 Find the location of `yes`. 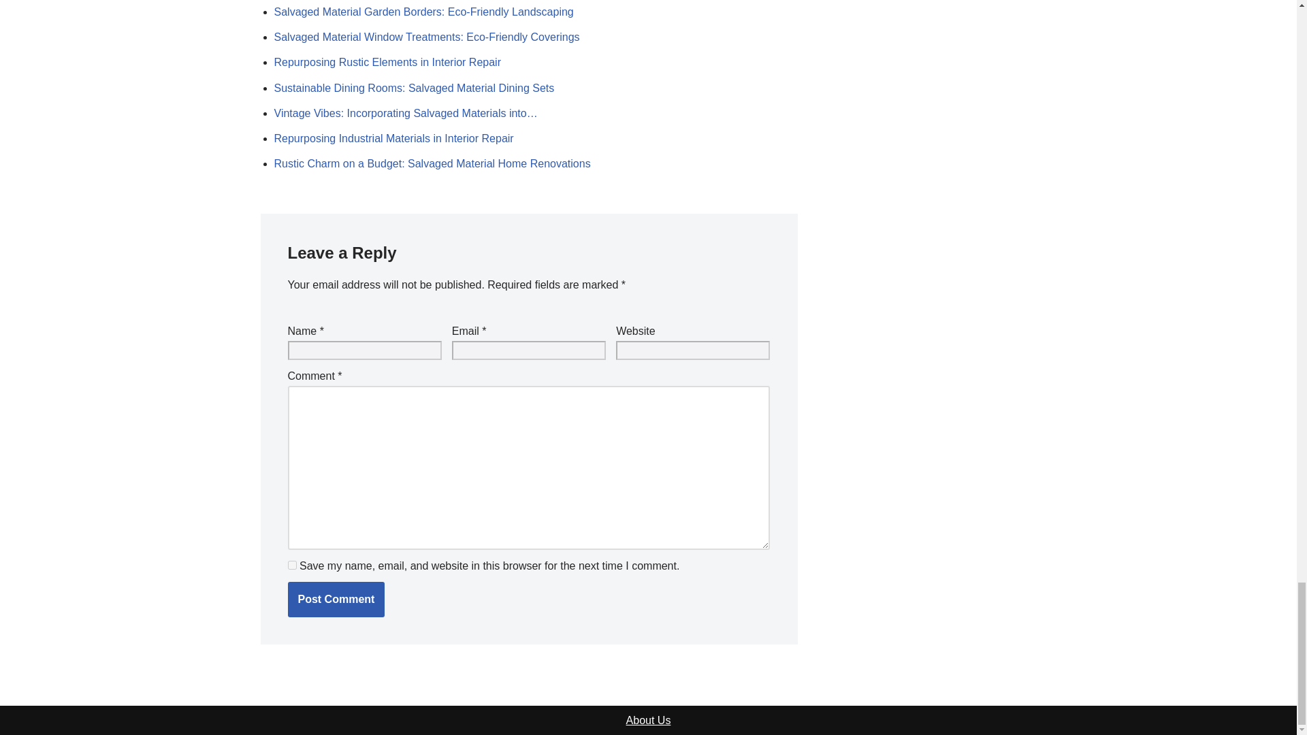

yes is located at coordinates (291, 565).